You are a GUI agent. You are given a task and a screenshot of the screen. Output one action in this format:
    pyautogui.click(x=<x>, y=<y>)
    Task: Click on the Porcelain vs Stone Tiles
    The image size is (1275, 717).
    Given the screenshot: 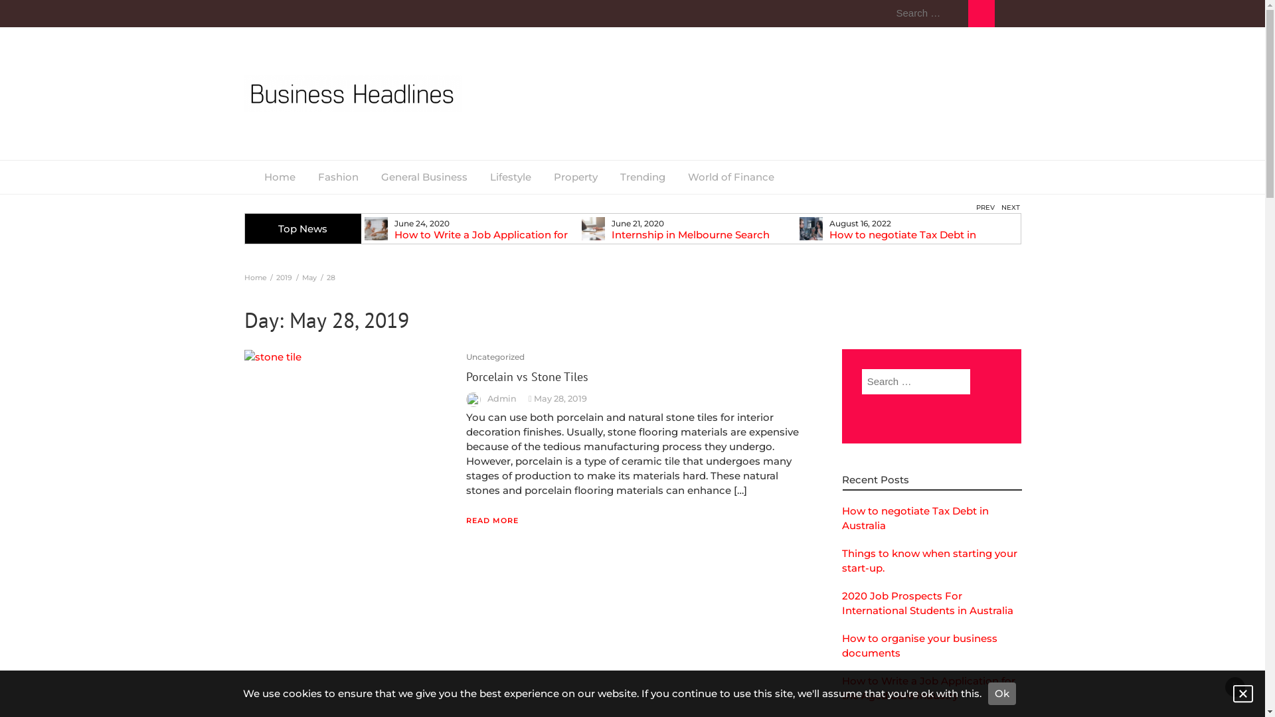 What is the action you would take?
    pyautogui.click(x=527, y=377)
    